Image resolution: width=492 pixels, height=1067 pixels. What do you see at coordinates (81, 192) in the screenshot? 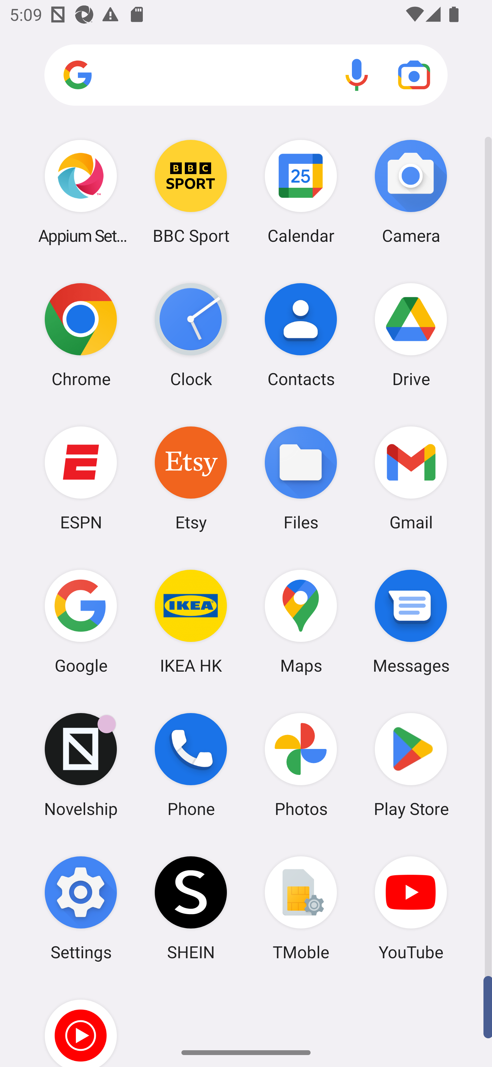
I see `Appium Settings` at bounding box center [81, 192].